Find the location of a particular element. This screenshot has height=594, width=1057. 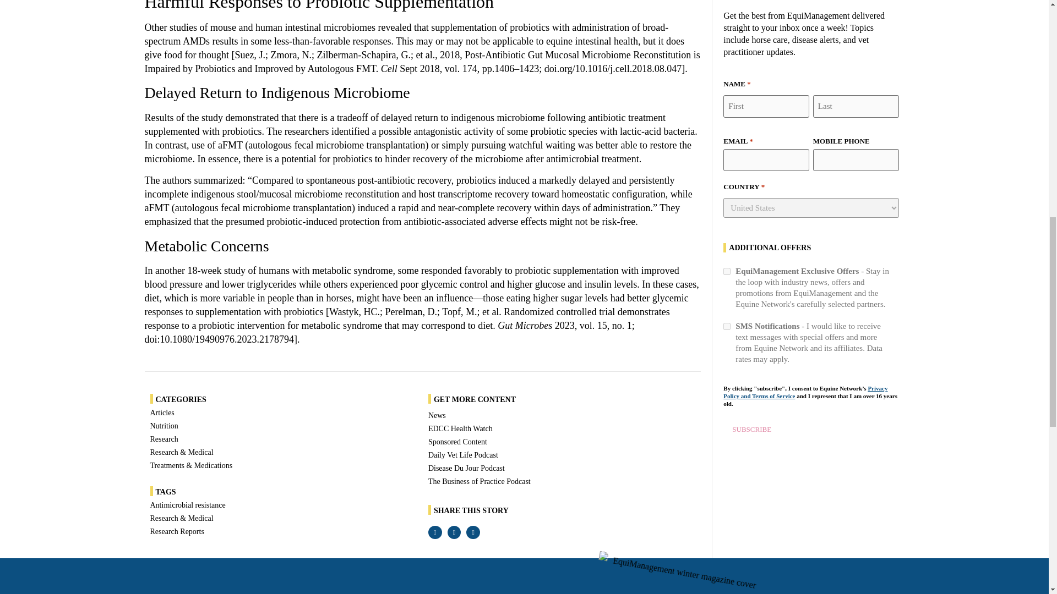

Subscribe is located at coordinates (751, 429).